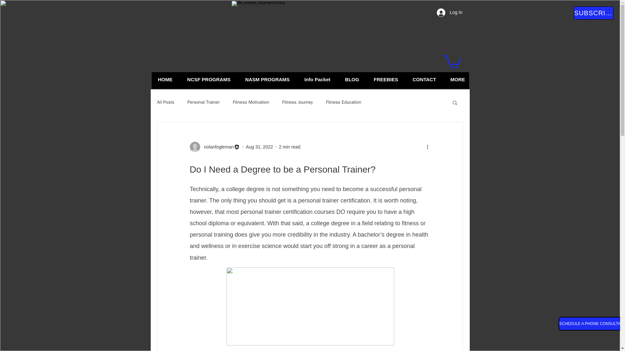  I want to click on FREEBIES, so click(386, 79).